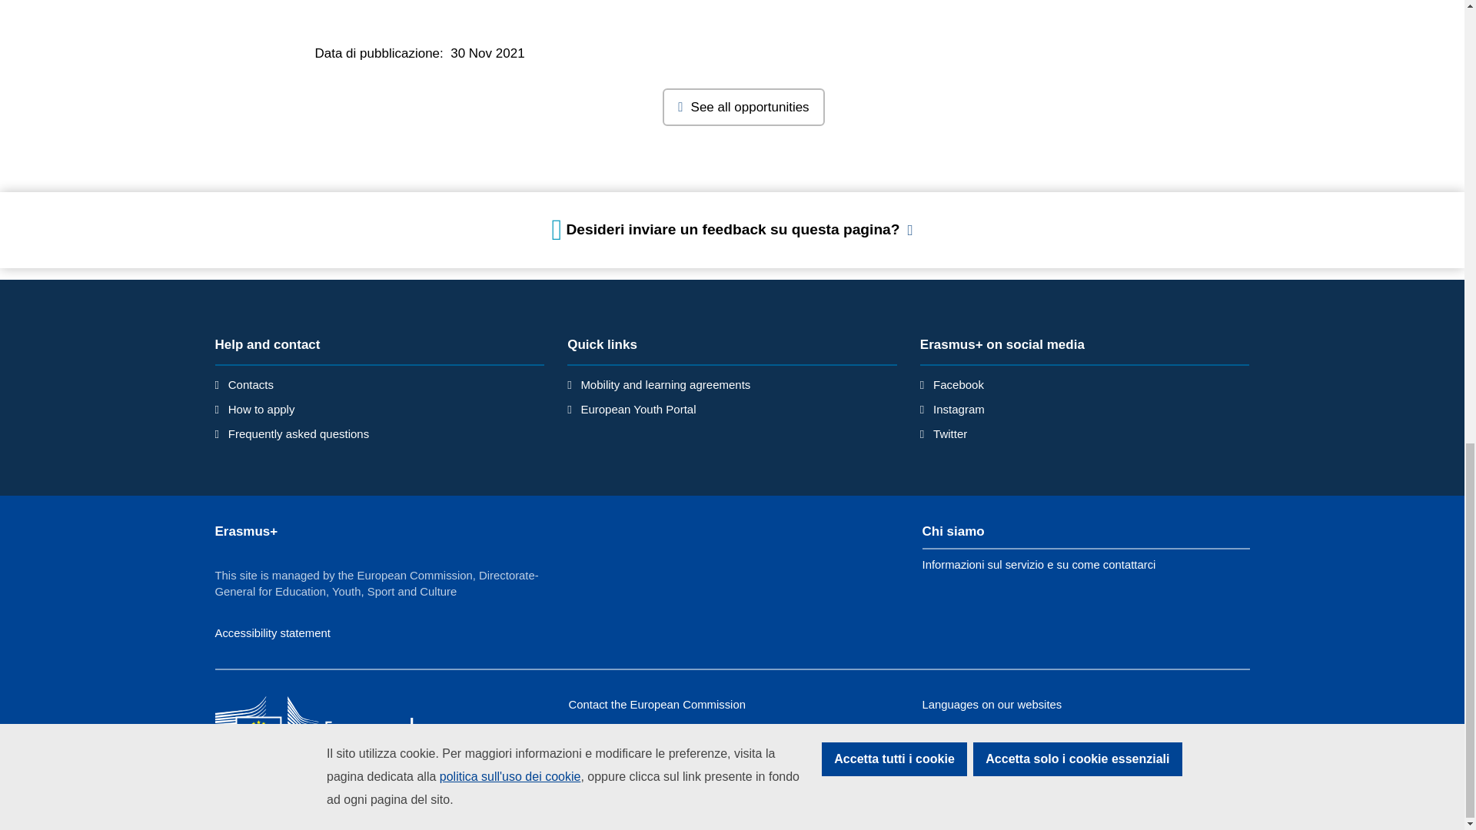  Describe the element at coordinates (298, 433) in the screenshot. I see `Frequently asked questions` at that location.